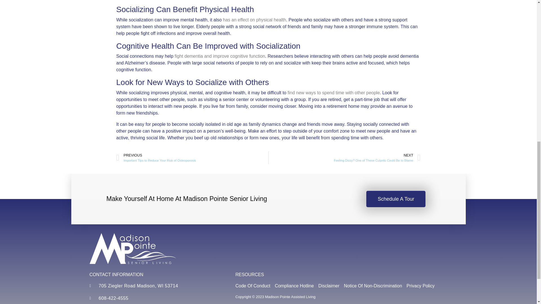 This screenshot has height=304, width=541. Describe the element at coordinates (333, 93) in the screenshot. I see `Notice Of Non-Discrimination` at that location.